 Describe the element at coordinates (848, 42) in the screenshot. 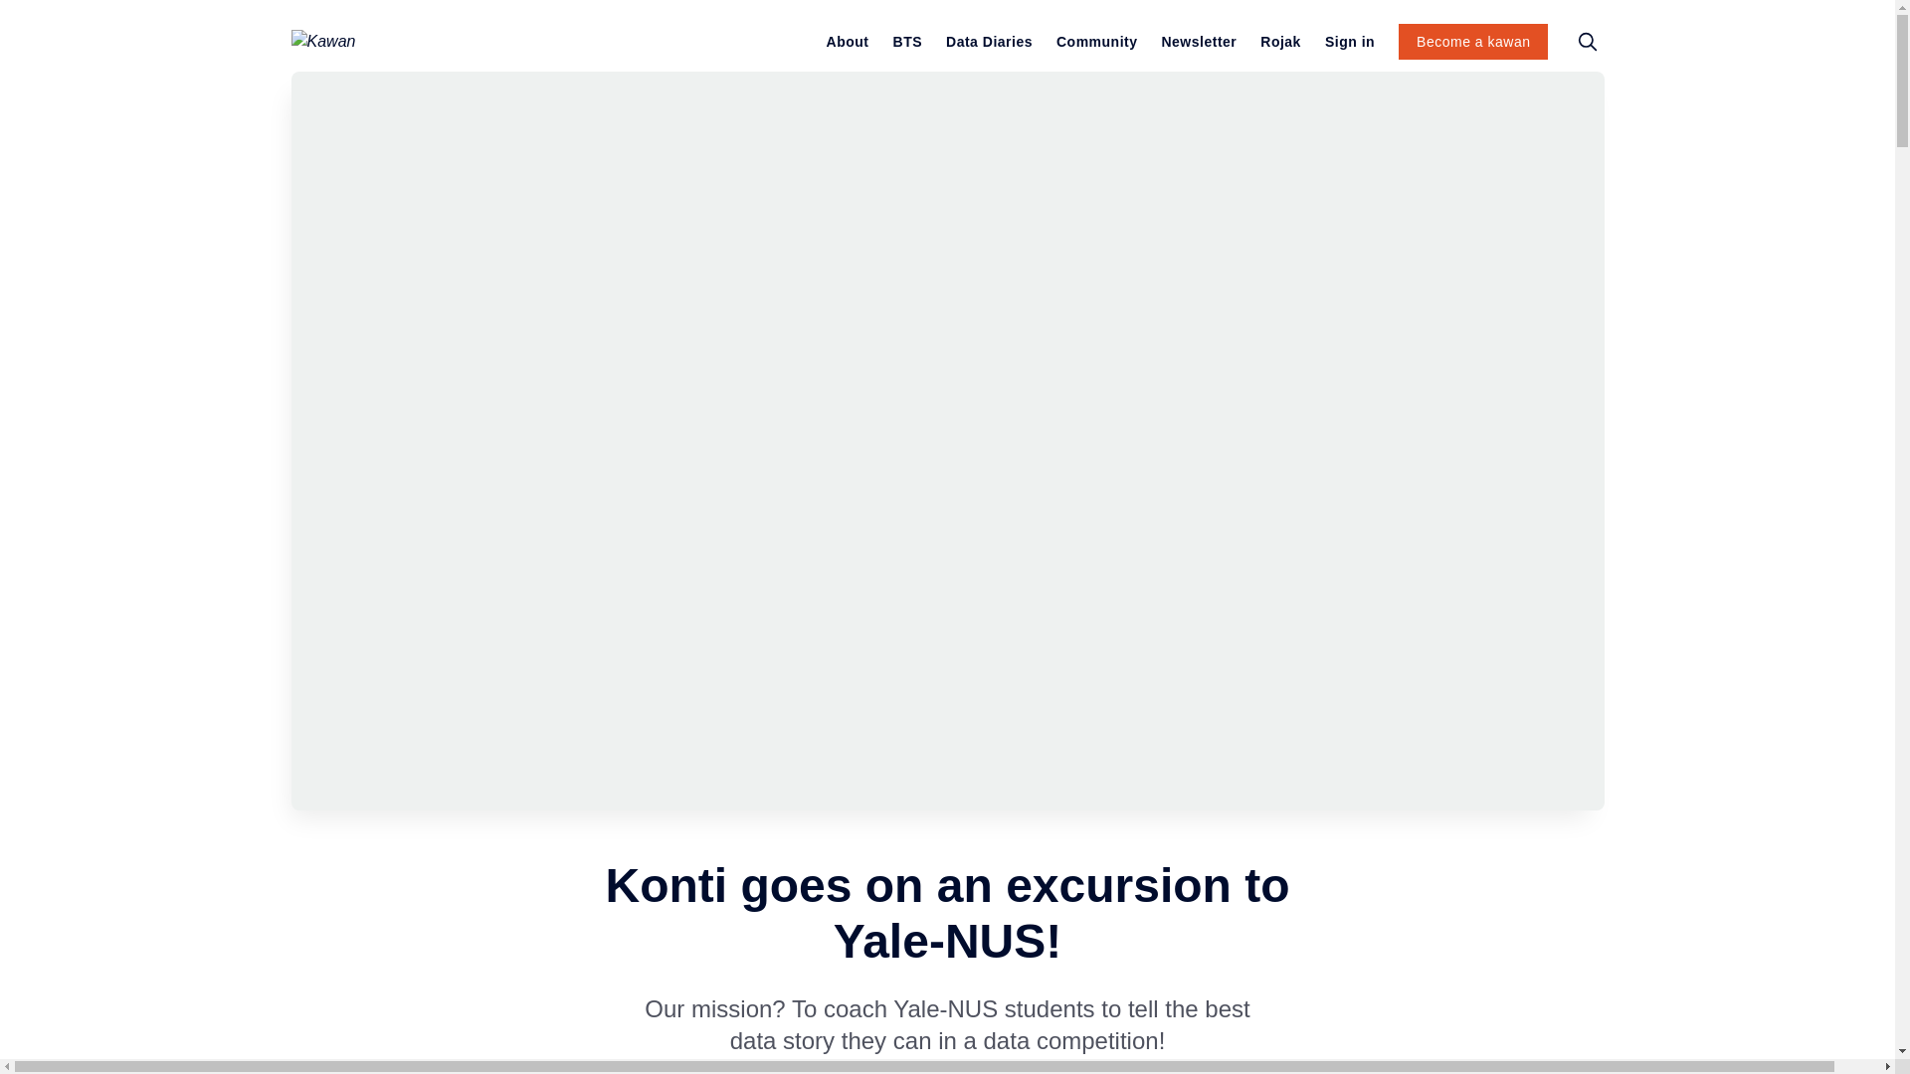

I see `About` at that location.